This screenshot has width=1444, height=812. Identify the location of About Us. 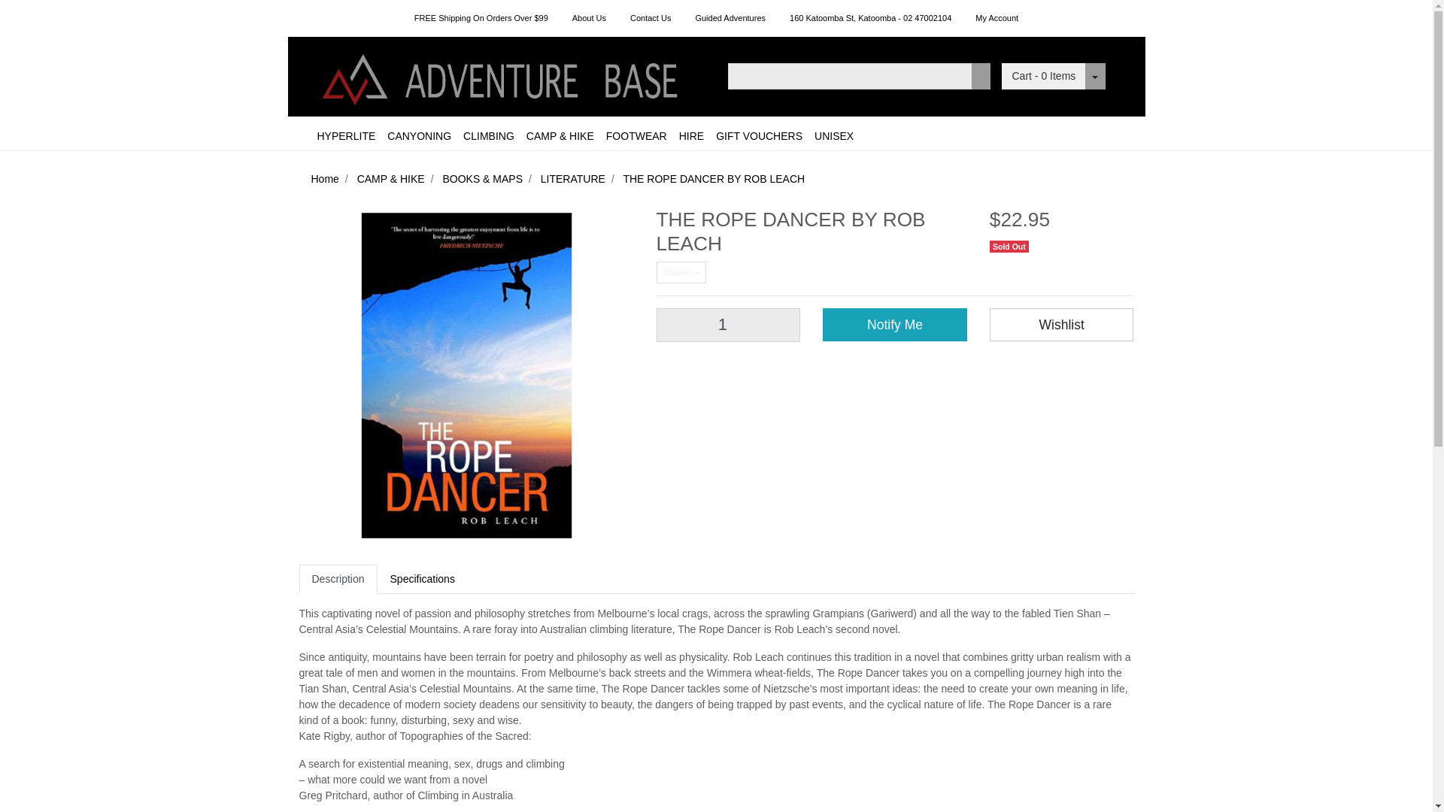
(588, 18).